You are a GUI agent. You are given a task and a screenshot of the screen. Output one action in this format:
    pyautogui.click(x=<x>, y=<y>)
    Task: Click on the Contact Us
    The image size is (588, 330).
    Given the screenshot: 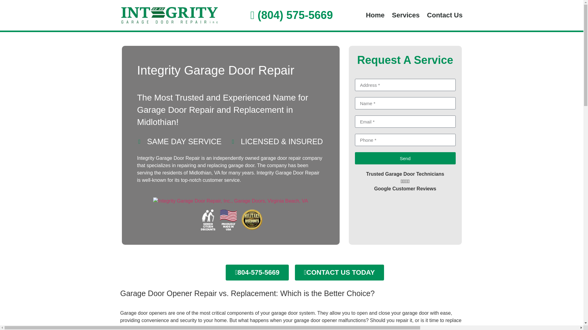 What is the action you would take?
    pyautogui.click(x=445, y=15)
    